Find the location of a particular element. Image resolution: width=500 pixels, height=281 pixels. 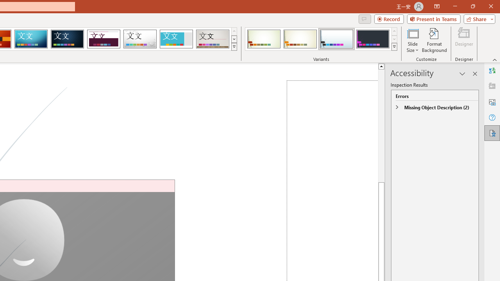

Gallery is located at coordinates (212, 39).